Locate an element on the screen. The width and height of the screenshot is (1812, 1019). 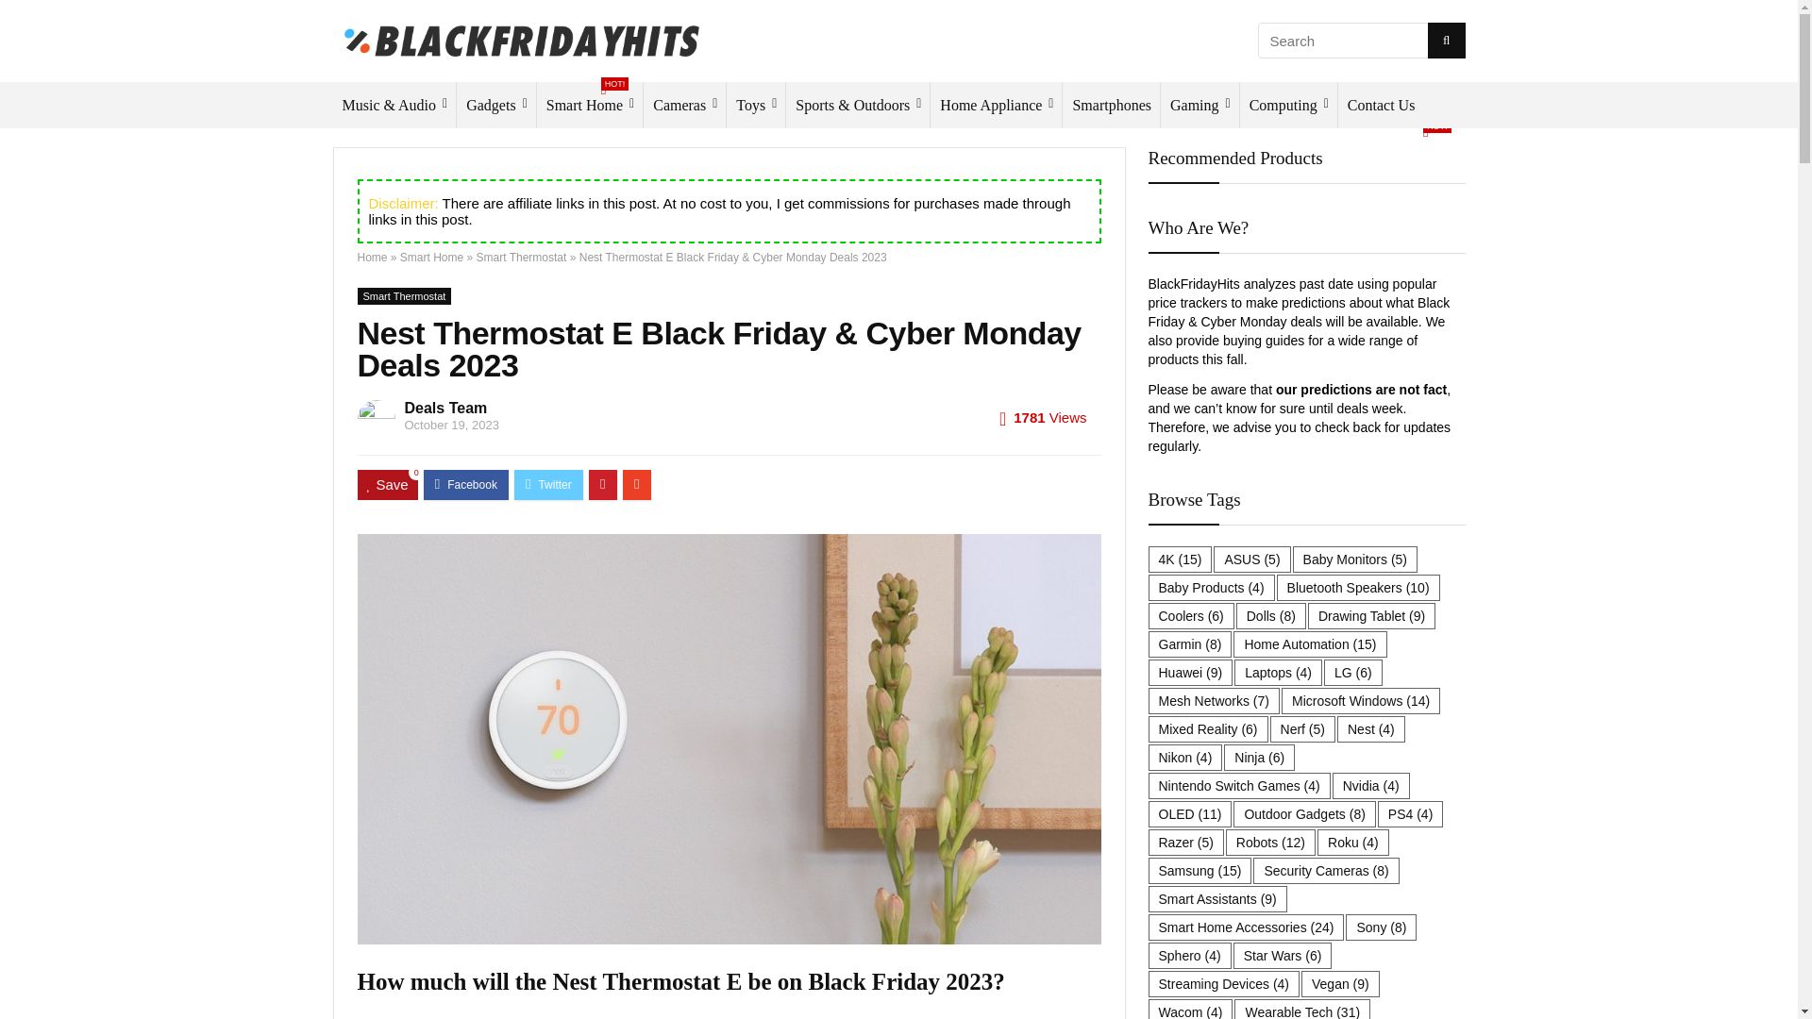
Cameras is located at coordinates (684, 106).